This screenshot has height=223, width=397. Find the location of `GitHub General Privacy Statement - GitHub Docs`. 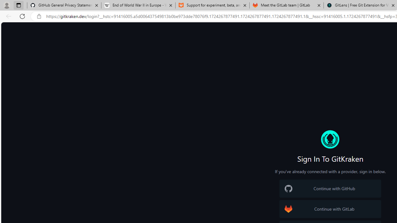

GitHub General Privacy Statement - GitHub Docs is located at coordinates (64, 6).